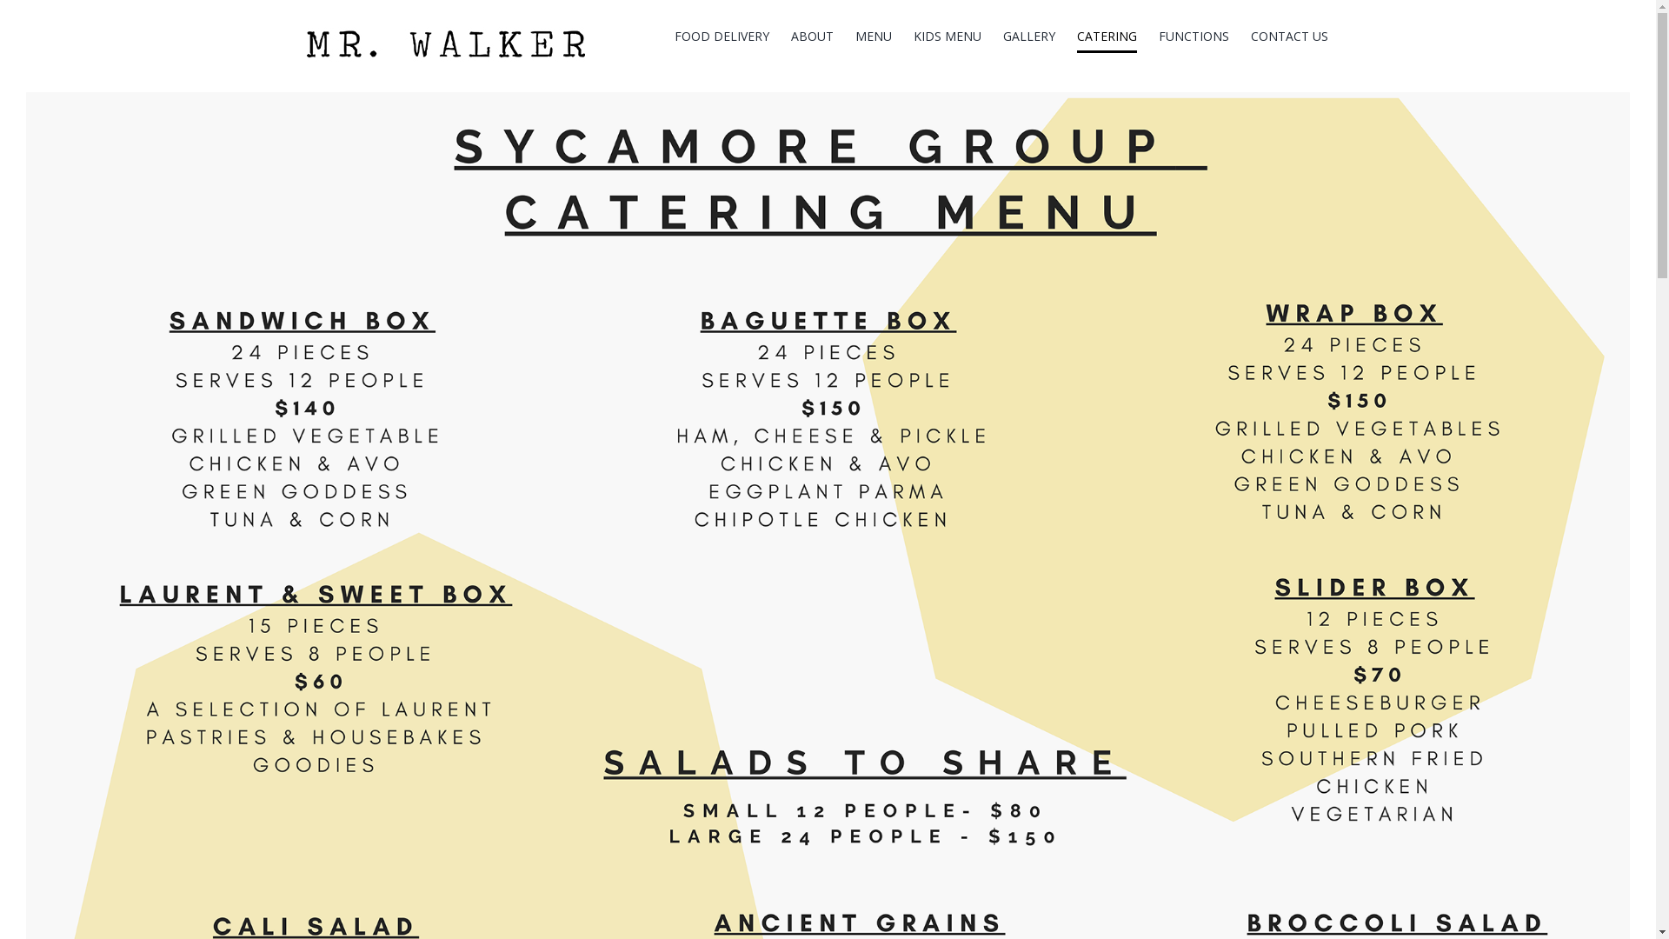 This screenshot has height=939, width=1669. Describe the element at coordinates (947, 37) in the screenshot. I see `KIDS MENU` at that location.